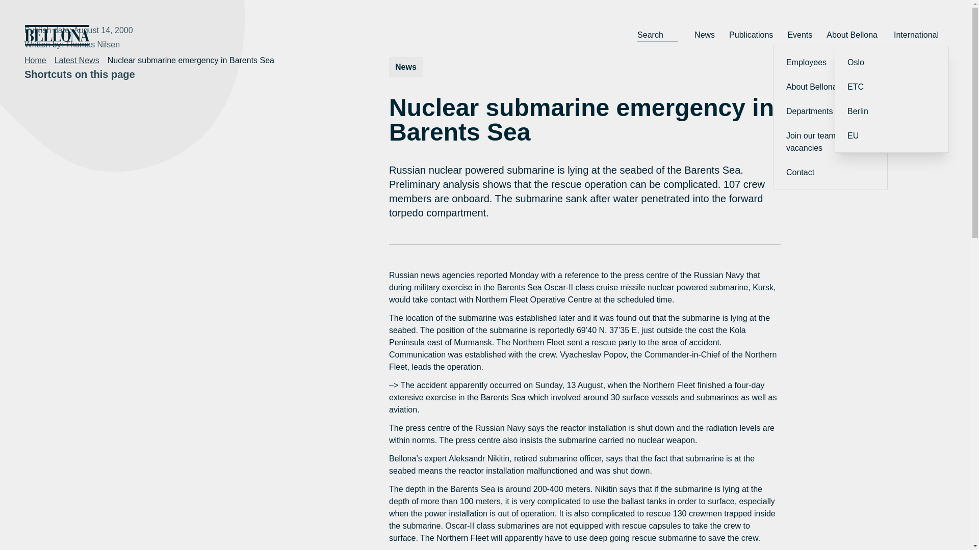 The width and height of the screenshot is (979, 550). I want to click on Publications, so click(751, 35).